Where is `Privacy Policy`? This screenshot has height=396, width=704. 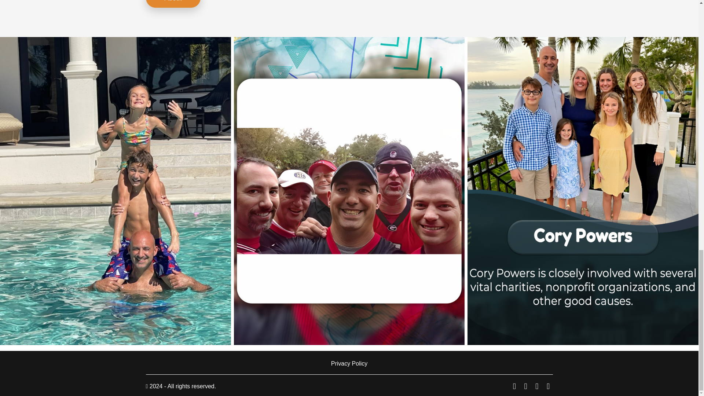
Privacy Policy is located at coordinates (349, 363).